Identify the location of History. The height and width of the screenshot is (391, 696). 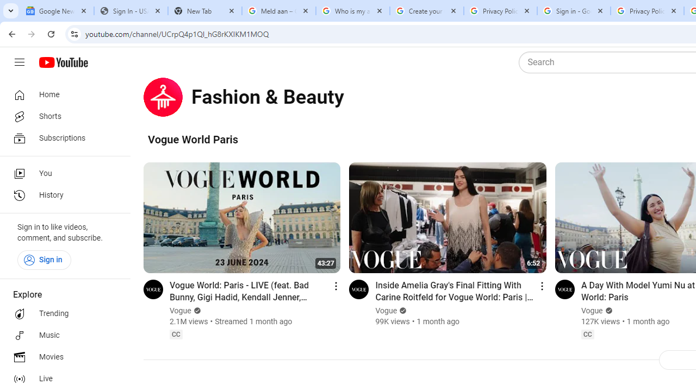
(62, 195).